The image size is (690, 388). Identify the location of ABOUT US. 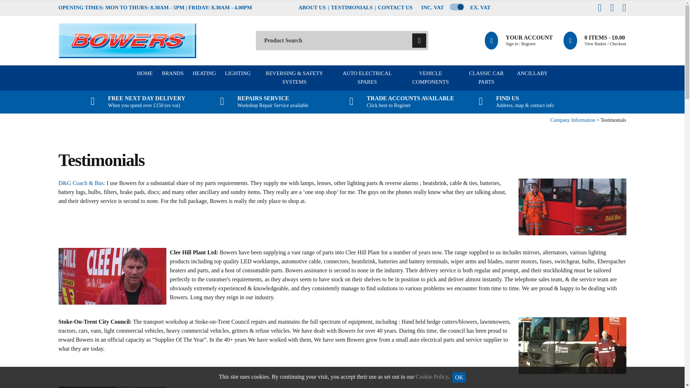
(312, 8).